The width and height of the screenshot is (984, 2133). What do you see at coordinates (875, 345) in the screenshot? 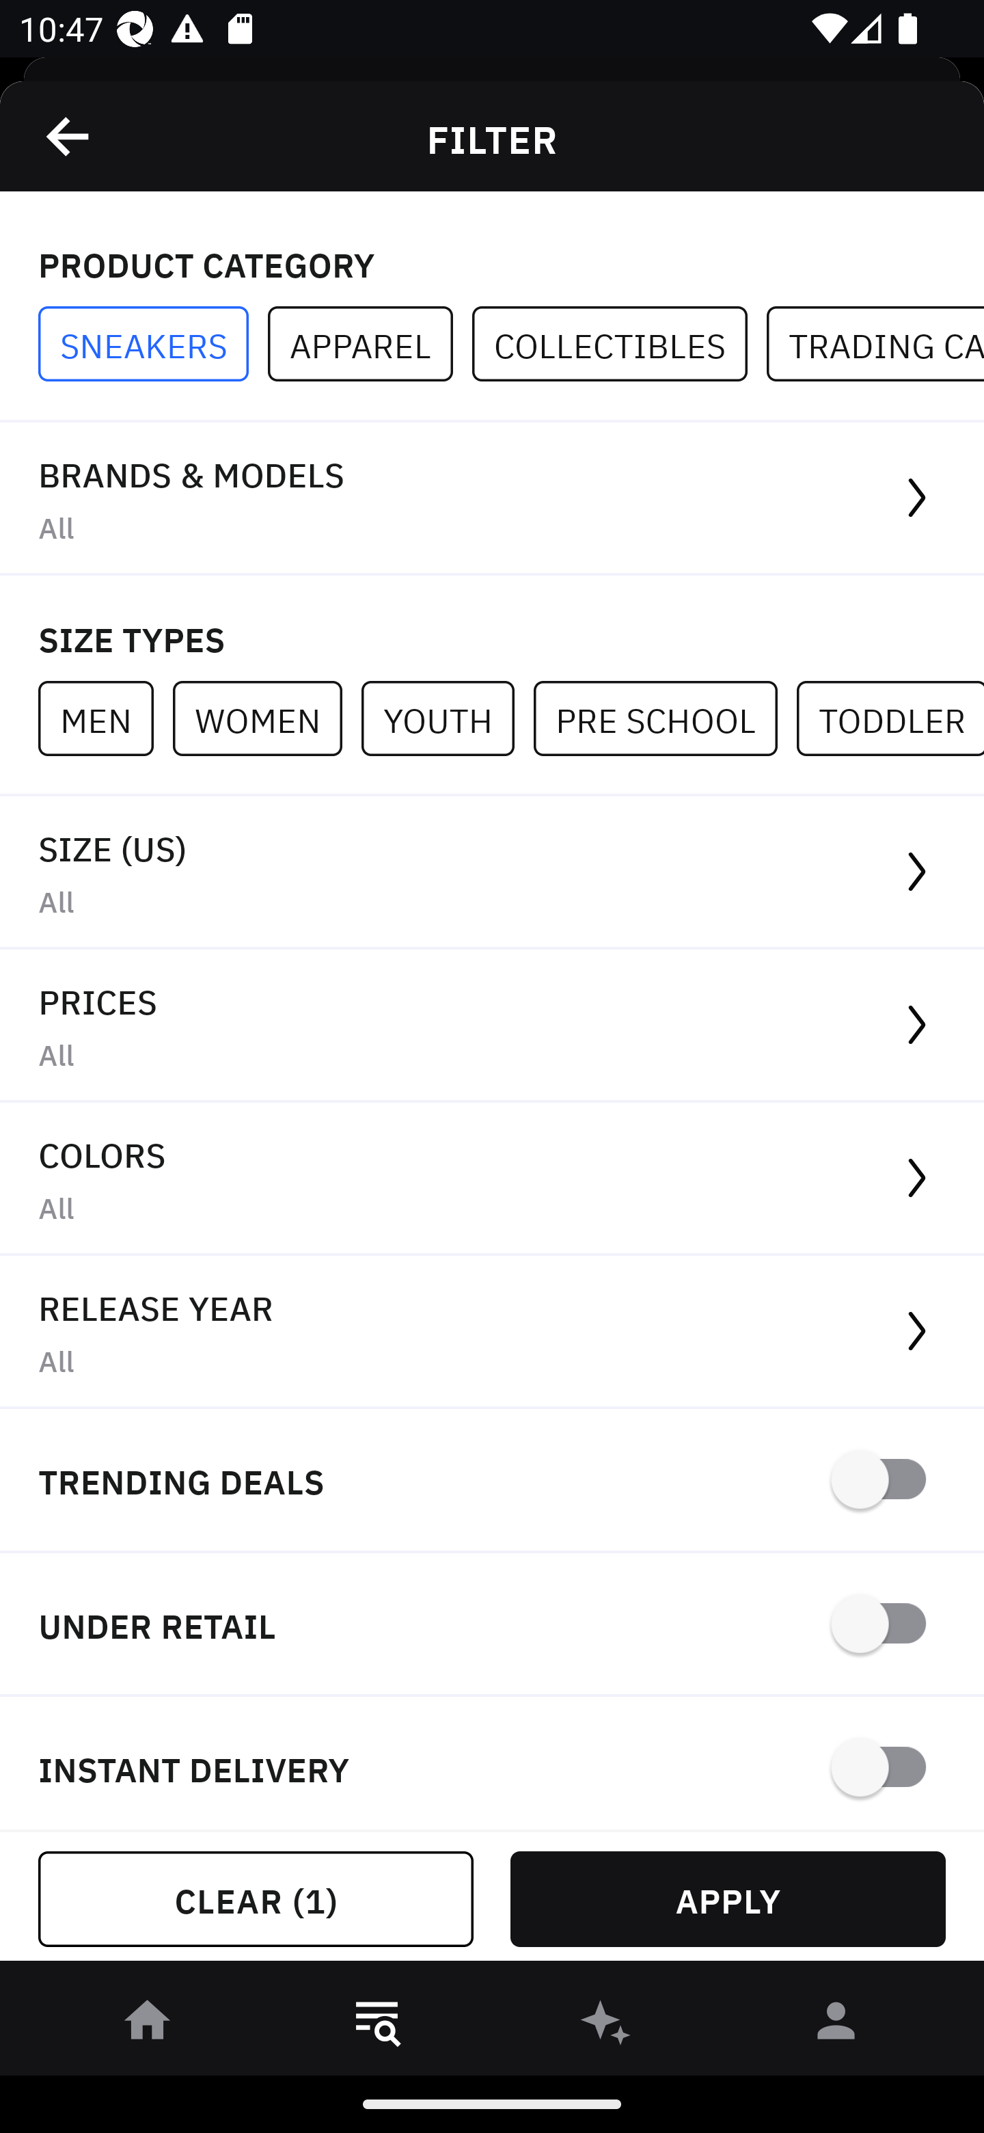
I see `TRADING CARDS` at bounding box center [875, 345].